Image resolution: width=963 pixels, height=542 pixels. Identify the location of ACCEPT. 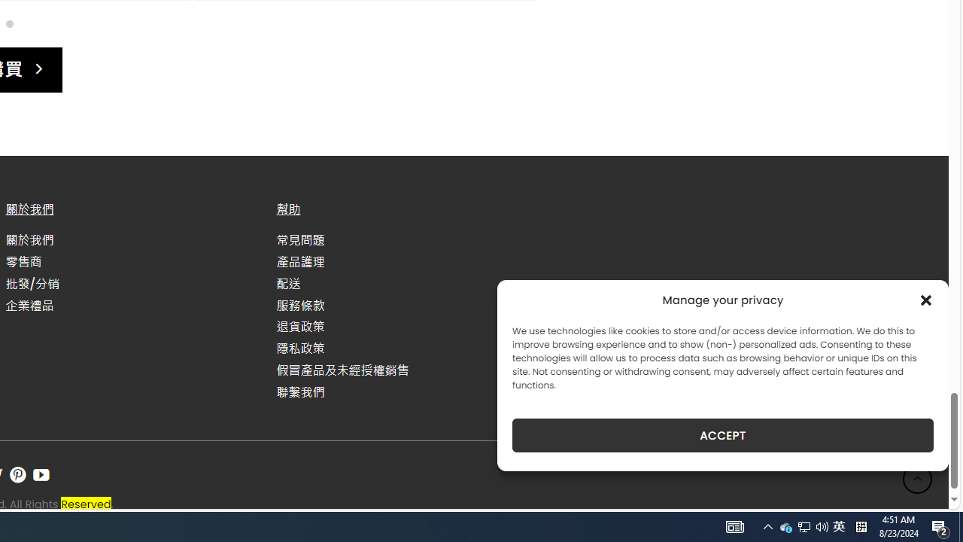
(722, 435).